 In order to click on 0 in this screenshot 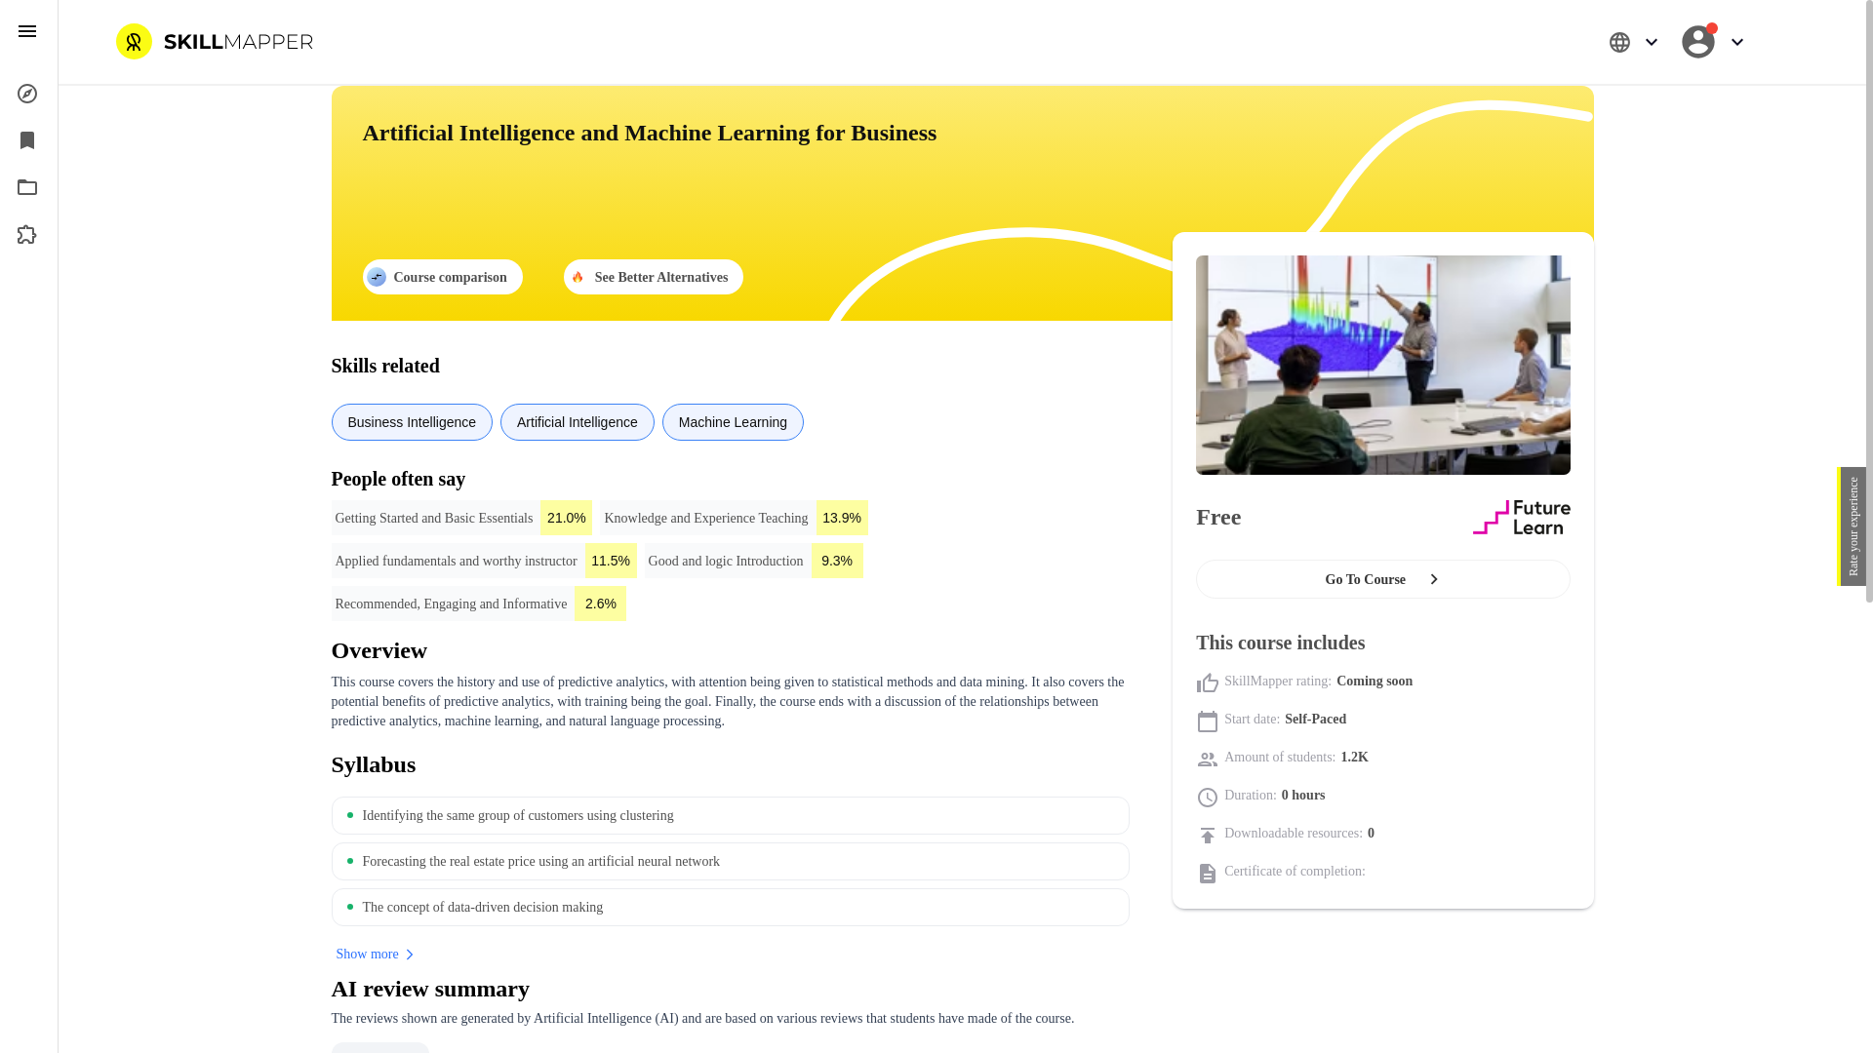, I will do `click(1413, 51)`.